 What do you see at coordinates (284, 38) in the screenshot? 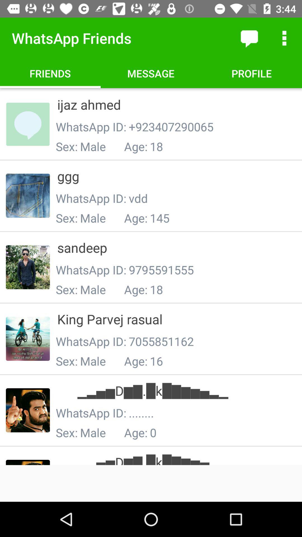
I see `options` at bounding box center [284, 38].